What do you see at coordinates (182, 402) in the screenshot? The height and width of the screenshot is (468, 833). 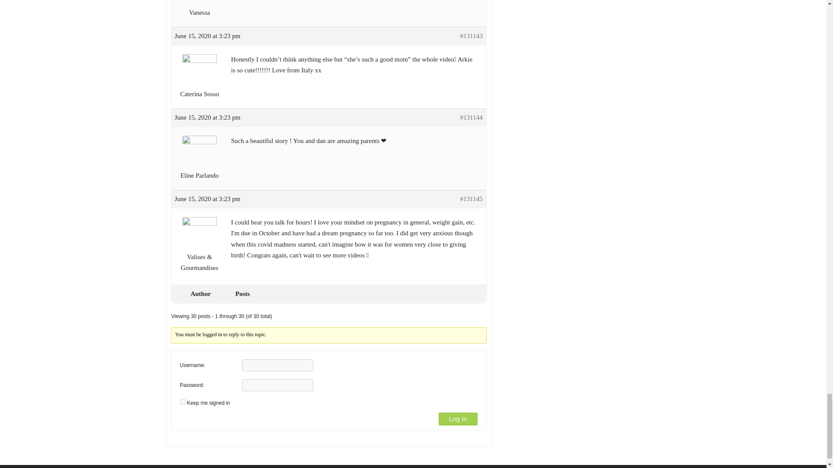 I see `forever` at bounding box center [182, 402].